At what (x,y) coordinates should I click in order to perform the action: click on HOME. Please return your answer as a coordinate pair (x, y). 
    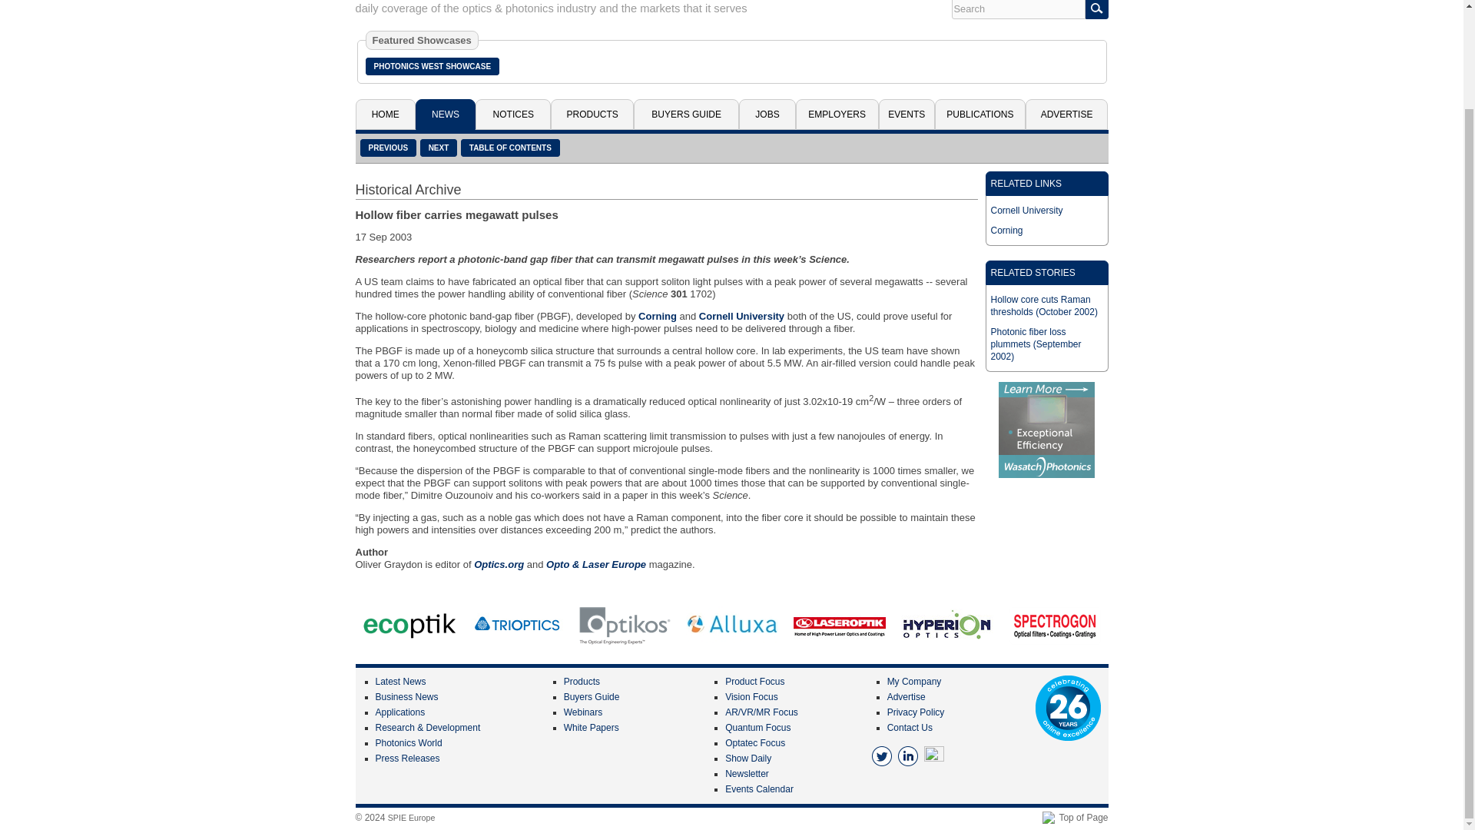
    Looking at the image, I should click on (384, 114).